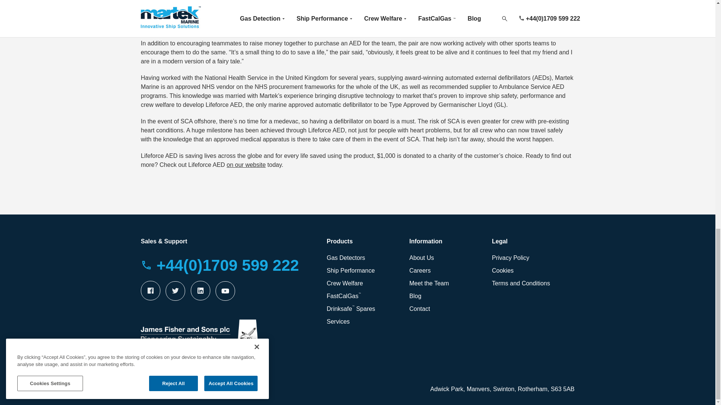 Image resolution: width=721 pixels, height=405 pixels. I want to click on Martek Marine YouTube Page, so click(225, 291).